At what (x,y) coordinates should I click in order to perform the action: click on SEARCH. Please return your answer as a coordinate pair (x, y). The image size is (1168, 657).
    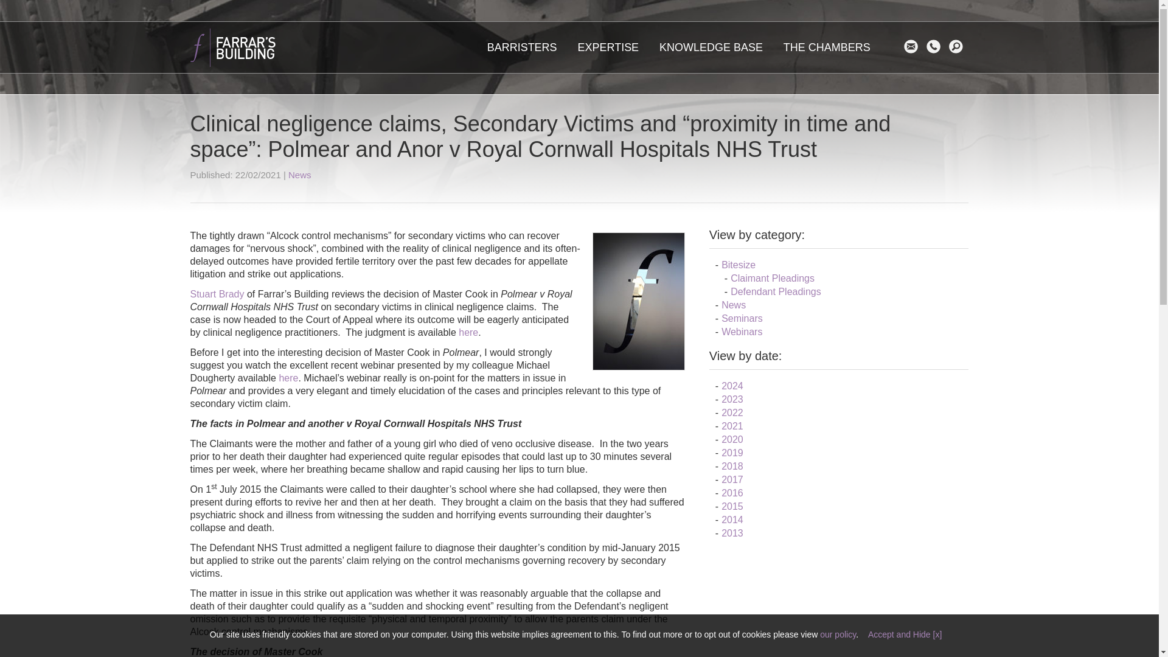
    Looking at the image, I should click on (959, 46).